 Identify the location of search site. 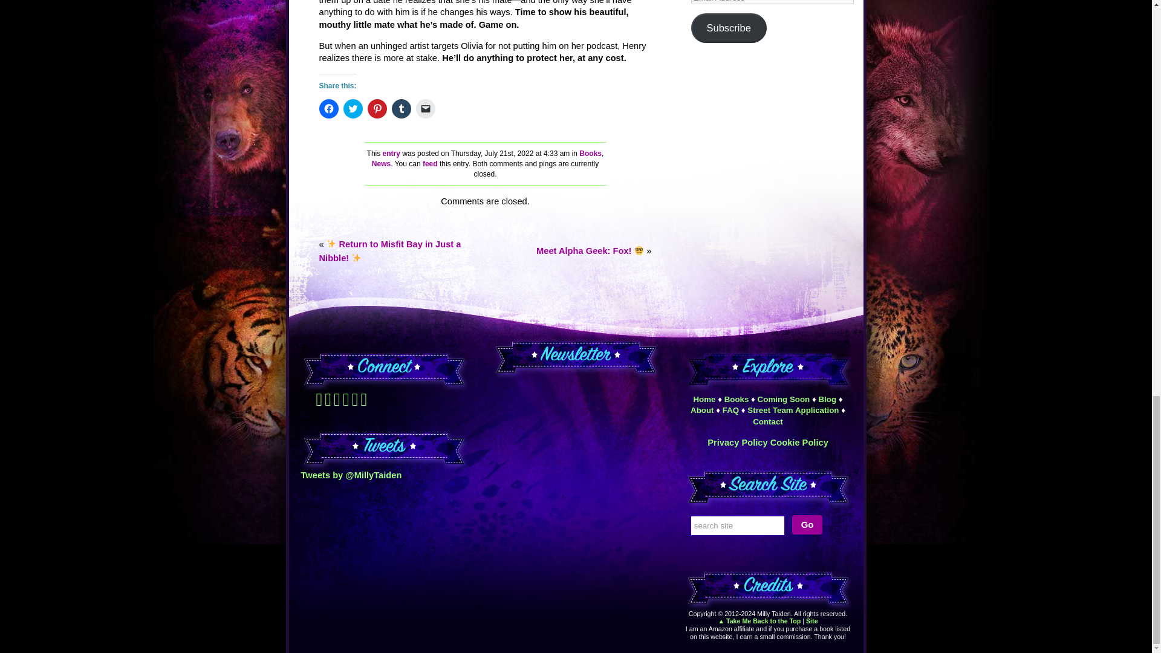
(738, 525).